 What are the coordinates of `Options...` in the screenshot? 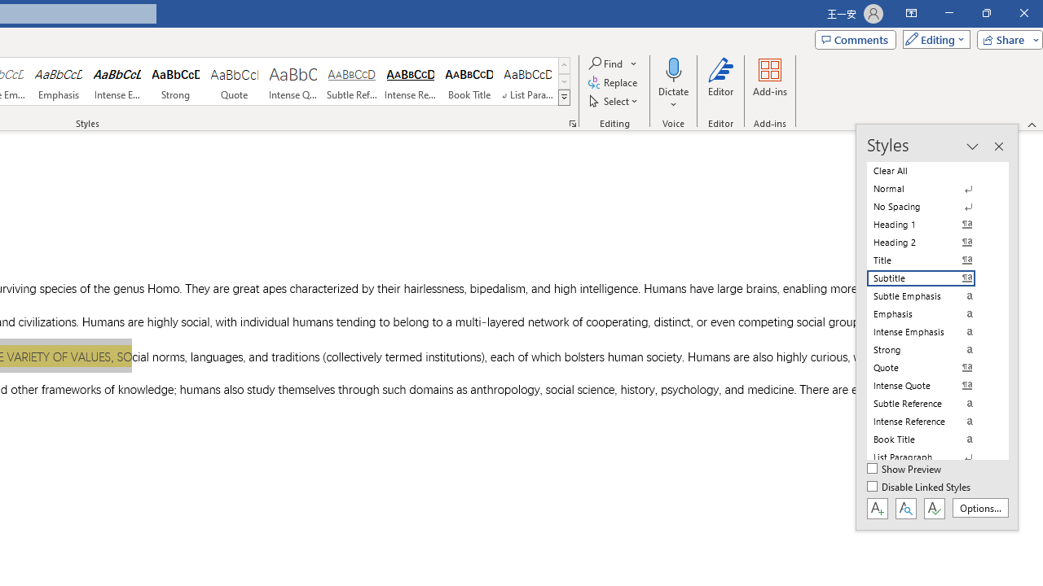 It's located at (979, 508).